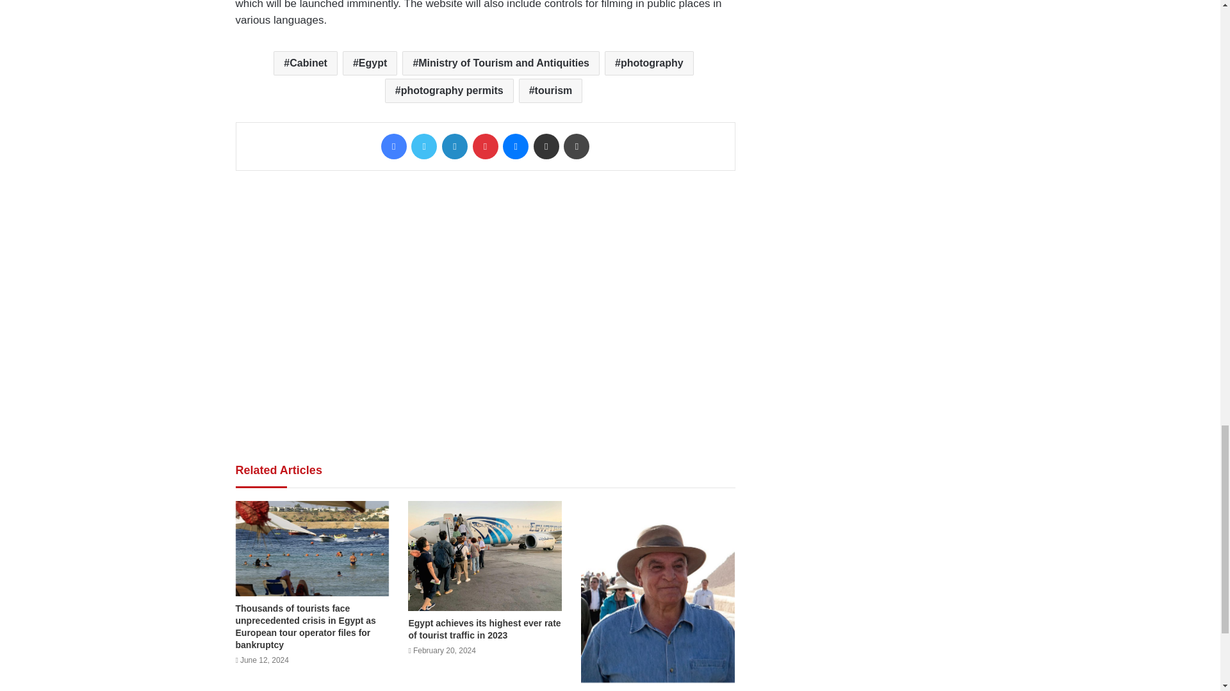 The image size is (1230, 691). I want to click on Twitter, so click(423, 147).